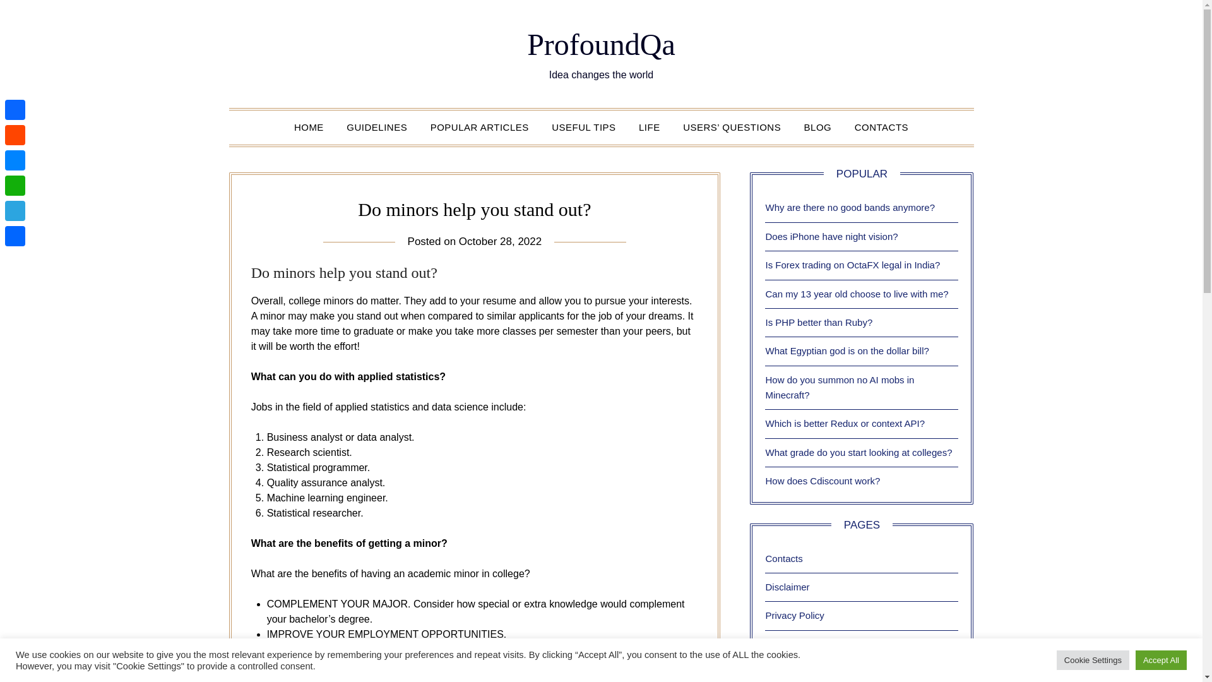  Describe the element at coordinates (839, 386) in the screenshot. I see `How do you summon no AI mobs in Minecraft?` at that location.